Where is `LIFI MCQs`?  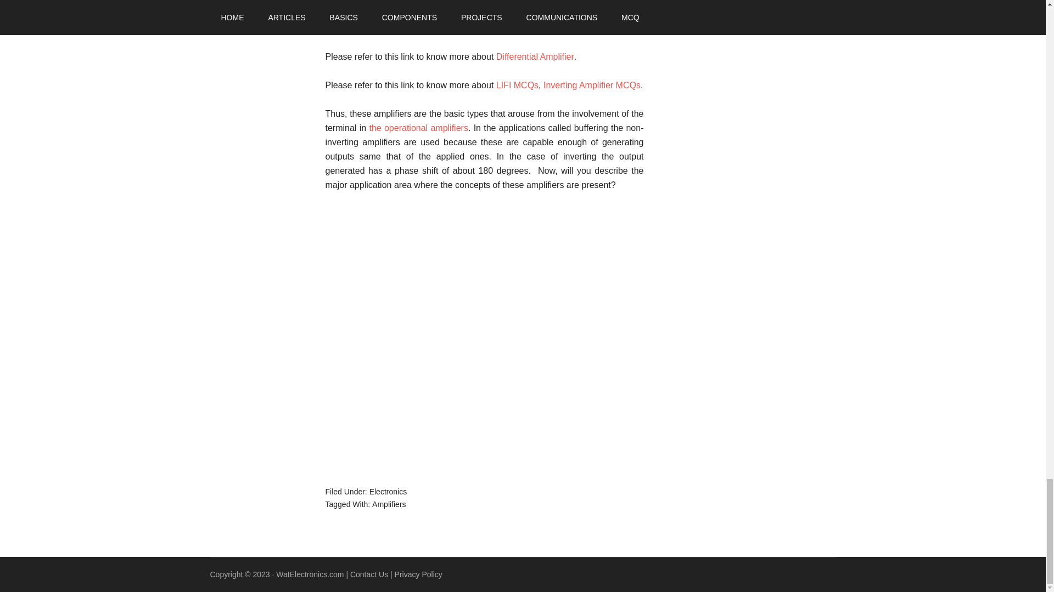
LIFI MCQs is located at coordinates (517, 85).